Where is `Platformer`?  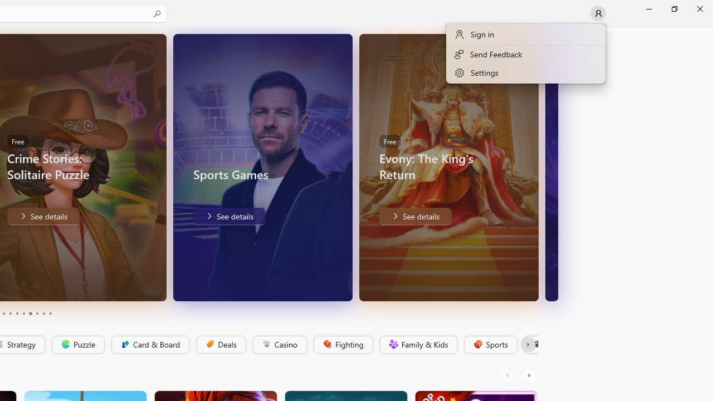
Platformer is located at coordinates (530, 345).